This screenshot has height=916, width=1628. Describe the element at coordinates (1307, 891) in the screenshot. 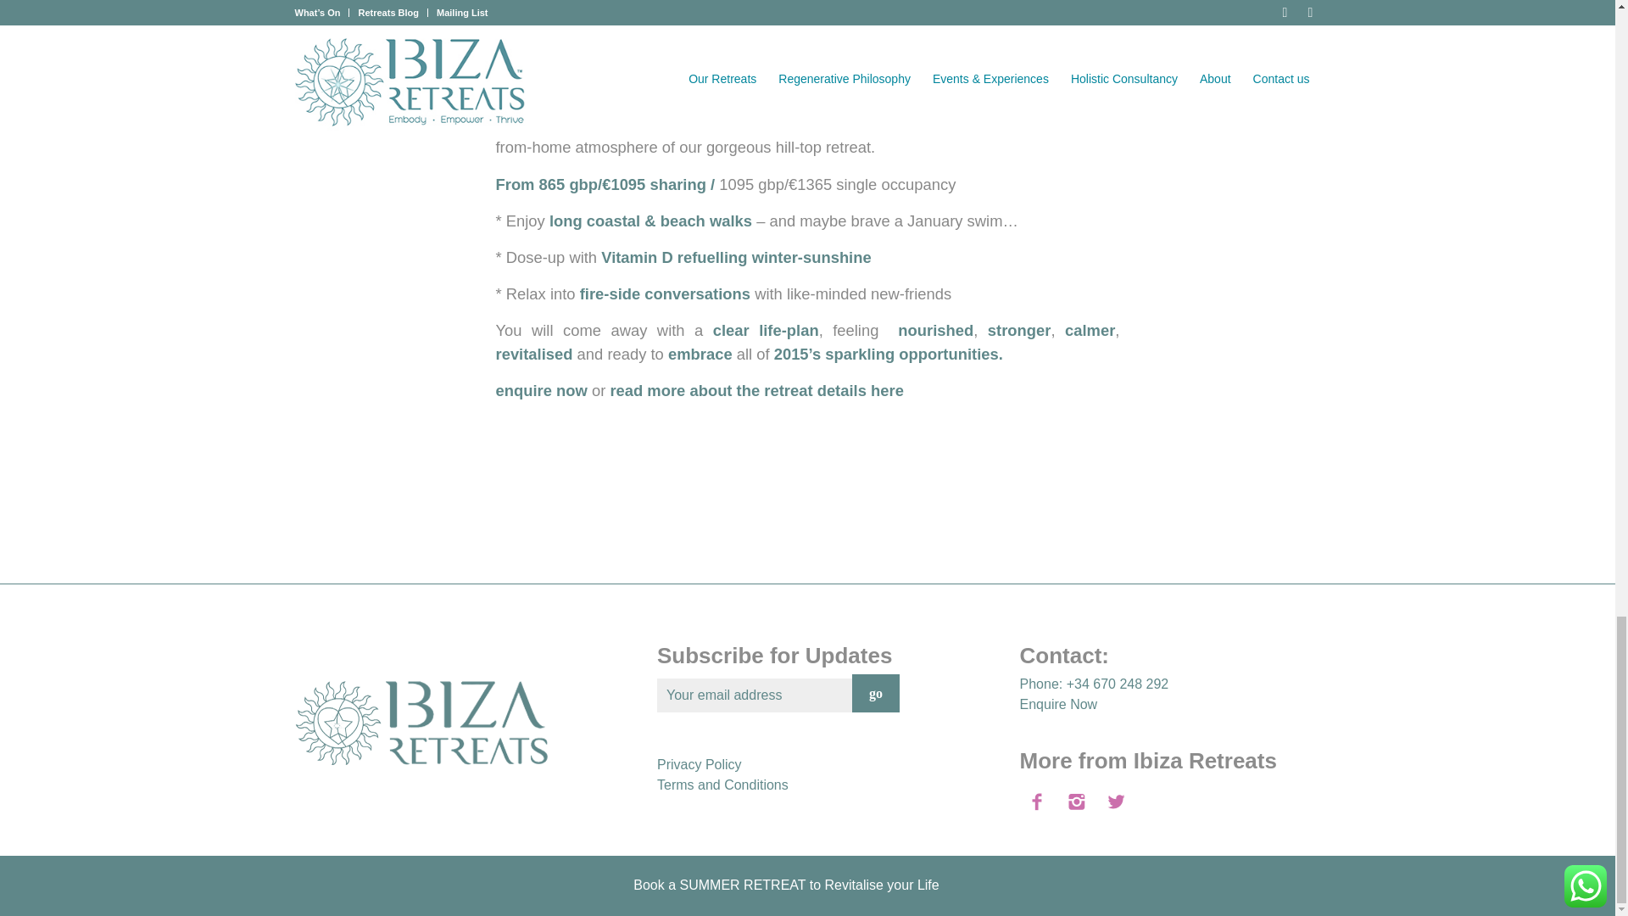

I see `Instagram` at that location.